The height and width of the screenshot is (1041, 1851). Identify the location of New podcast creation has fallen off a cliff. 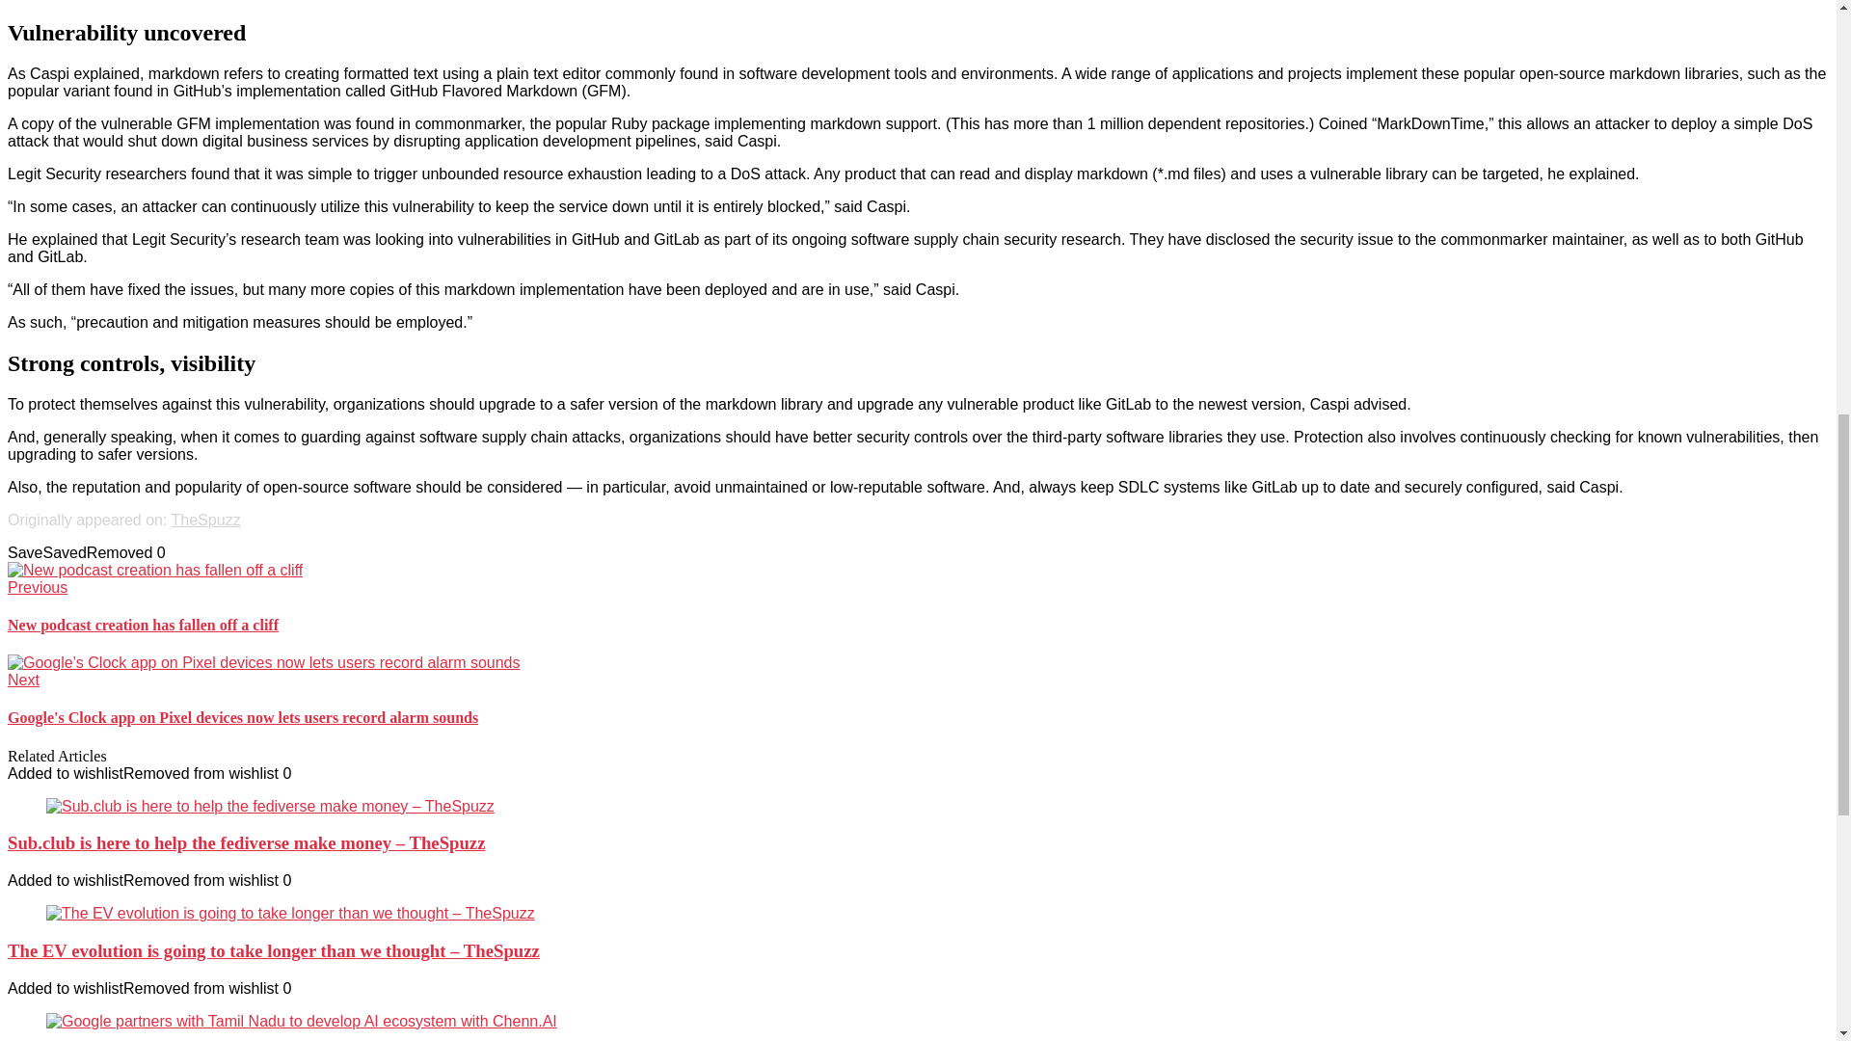
(154, 571).